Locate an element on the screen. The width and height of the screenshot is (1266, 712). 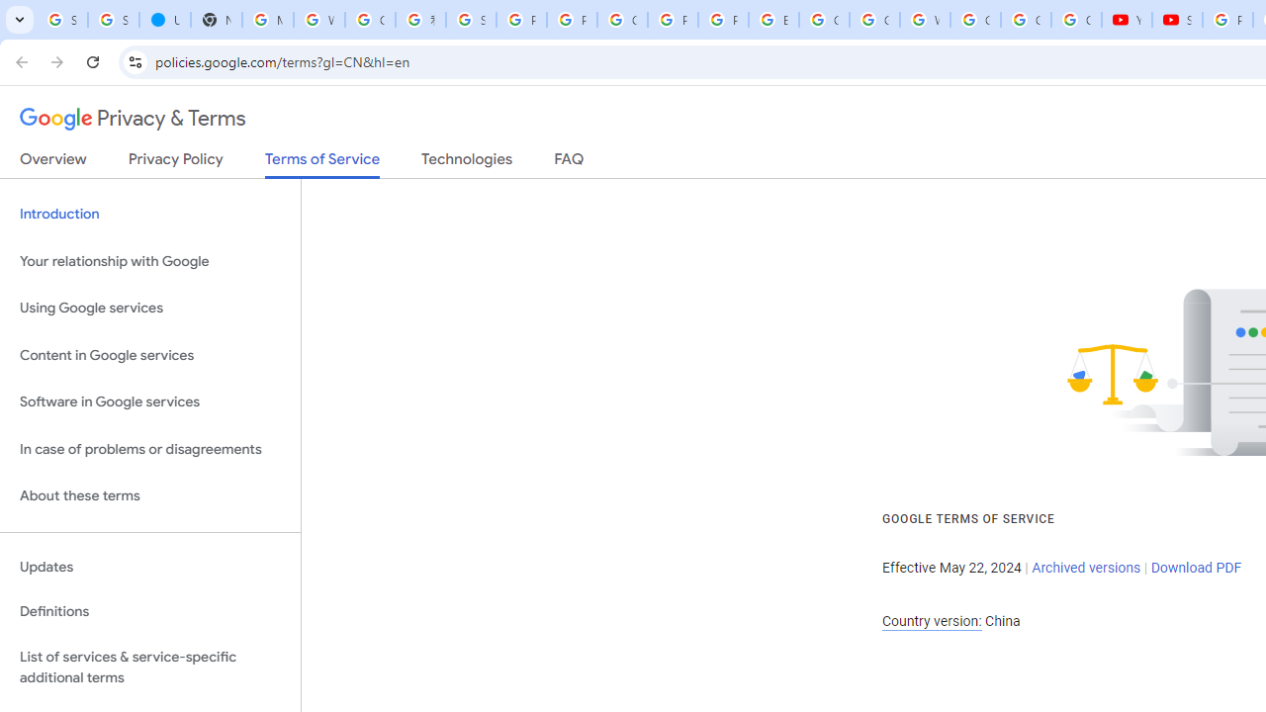
USA TODAY is located at coordinates (164, 20).